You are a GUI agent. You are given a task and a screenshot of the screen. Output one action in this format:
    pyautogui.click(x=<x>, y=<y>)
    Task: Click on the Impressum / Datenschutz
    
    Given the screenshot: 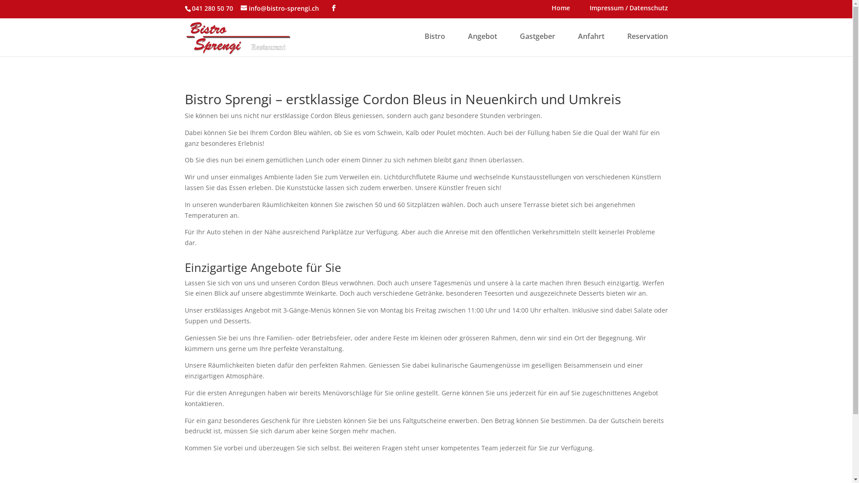 What is the action you would take?
    pyautogui.click(x=629, y=10)
    